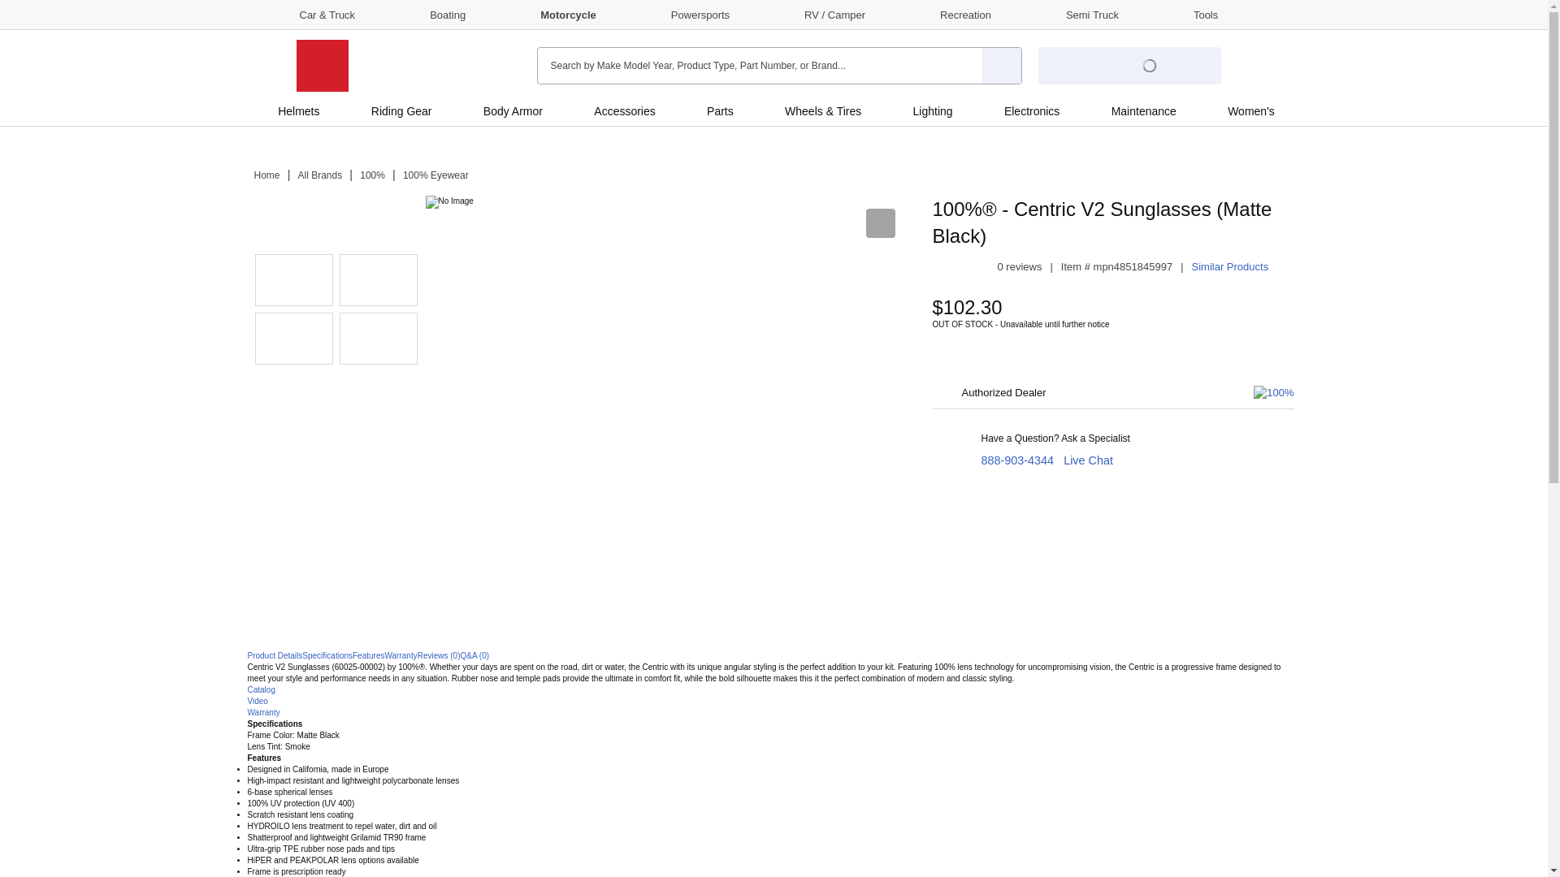  What do you see at coordinates (1077, 14) in the screenshot?
I see `Semi Truck` at bounding box center [1077, 14].